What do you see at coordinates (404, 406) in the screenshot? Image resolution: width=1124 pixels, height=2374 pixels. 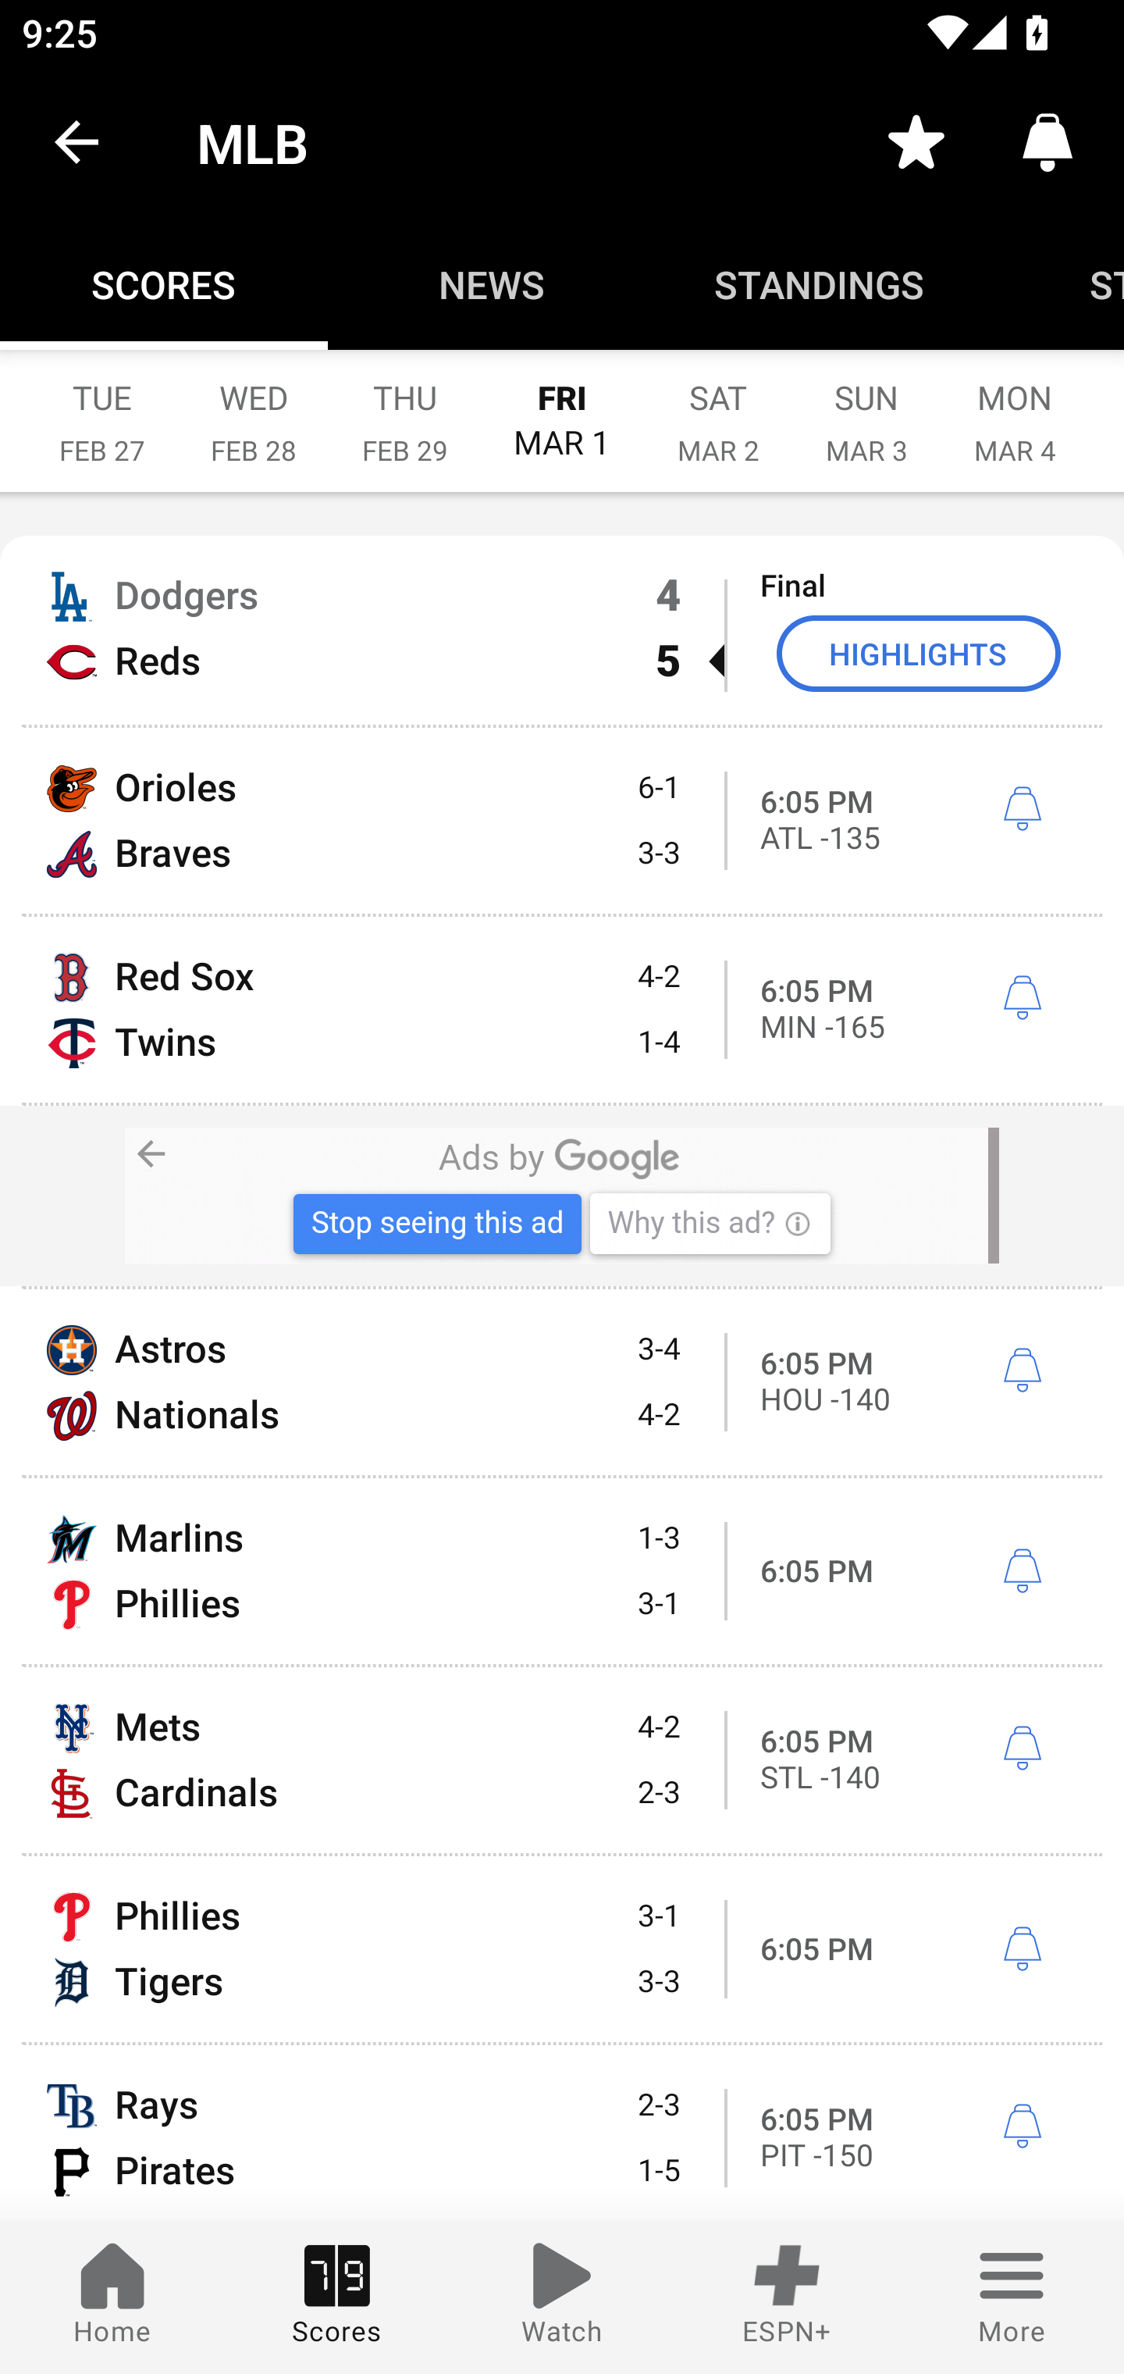 I see `THU FEB 29` at bounding box center [404, 406].